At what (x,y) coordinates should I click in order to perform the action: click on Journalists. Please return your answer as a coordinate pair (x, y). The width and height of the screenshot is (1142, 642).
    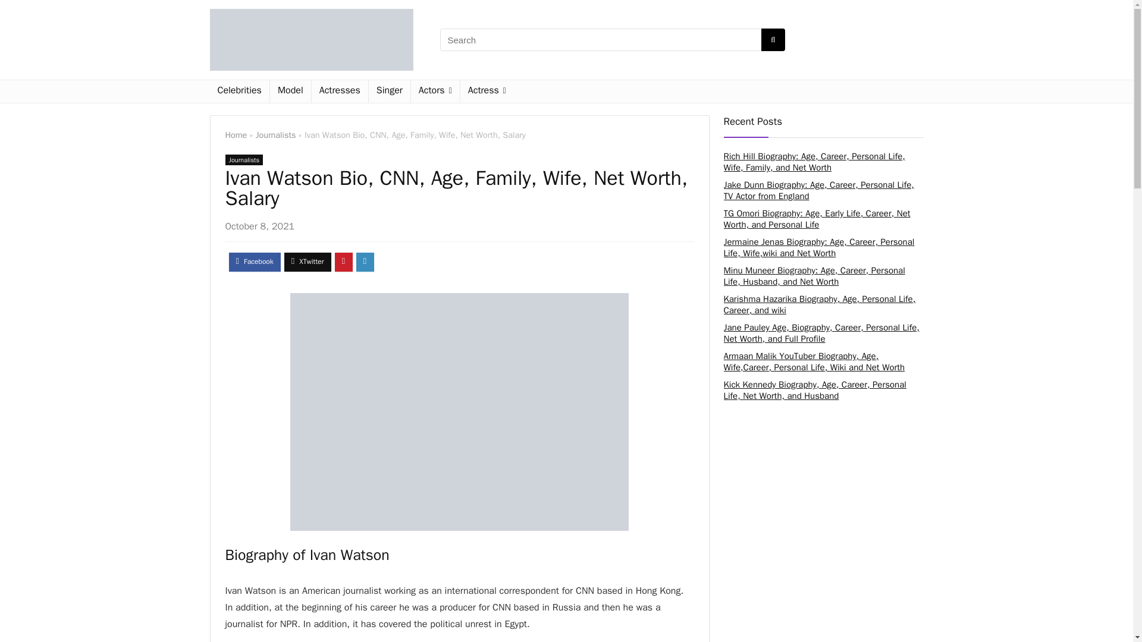
    Looking at the image, I should click on (276, 135).